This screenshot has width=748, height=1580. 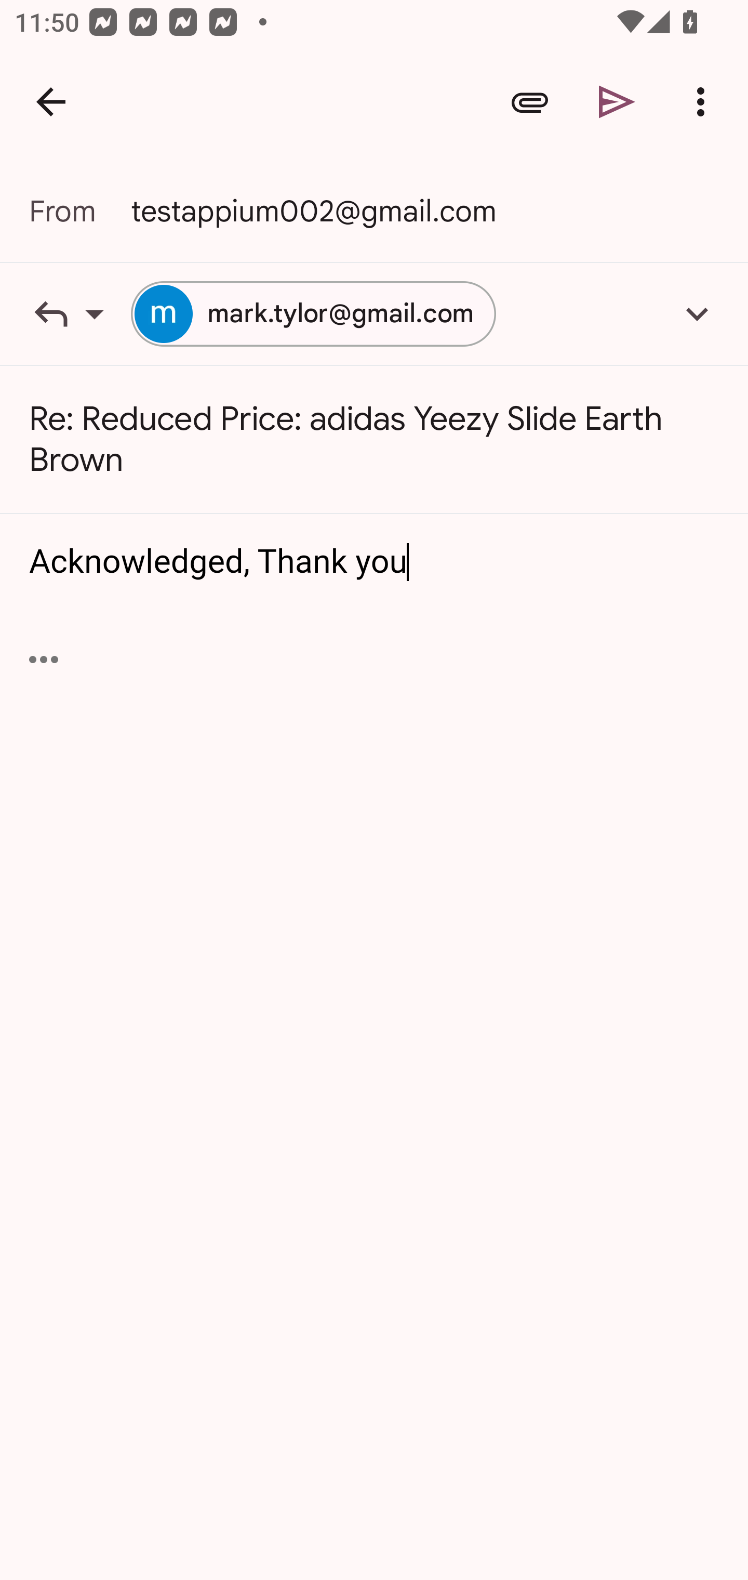 What do you see at coordinates (375, 562) in the screenshot?
I see `Acknowledged, Thank you` at bounding box center [375, 562].